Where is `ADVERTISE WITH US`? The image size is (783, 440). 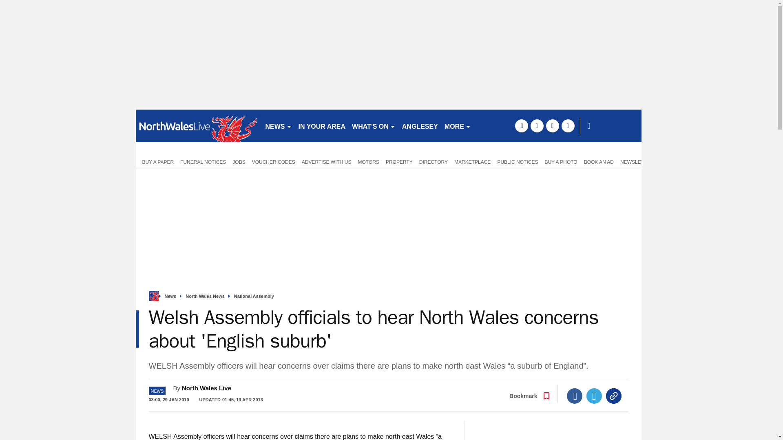
ADVERTISE WITH US is located at coordinates (326, 161).